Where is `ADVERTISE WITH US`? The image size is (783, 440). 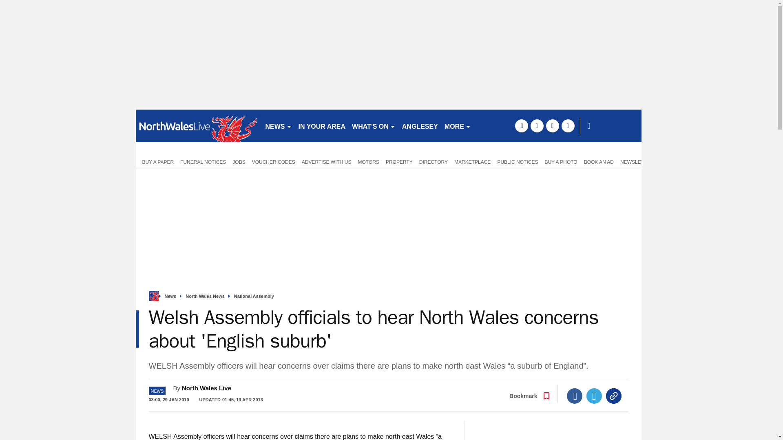
ADVERTISE WITH US is located at coordinates (326, 161).